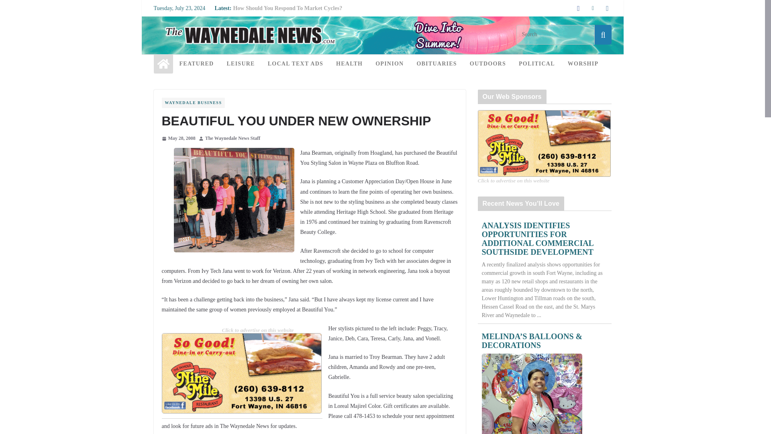 The width and height of the screenshot is (771, 434). What do you see at coordinates (258, 330) in the screenshot?
I see `Click to advertise on this website` at bounding box center [258, 330].